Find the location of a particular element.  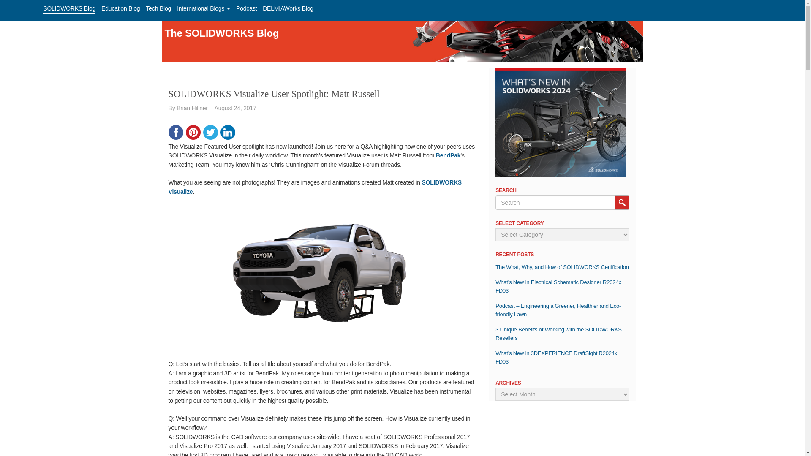

Brian Hillner is located at coordinates (192, 108).